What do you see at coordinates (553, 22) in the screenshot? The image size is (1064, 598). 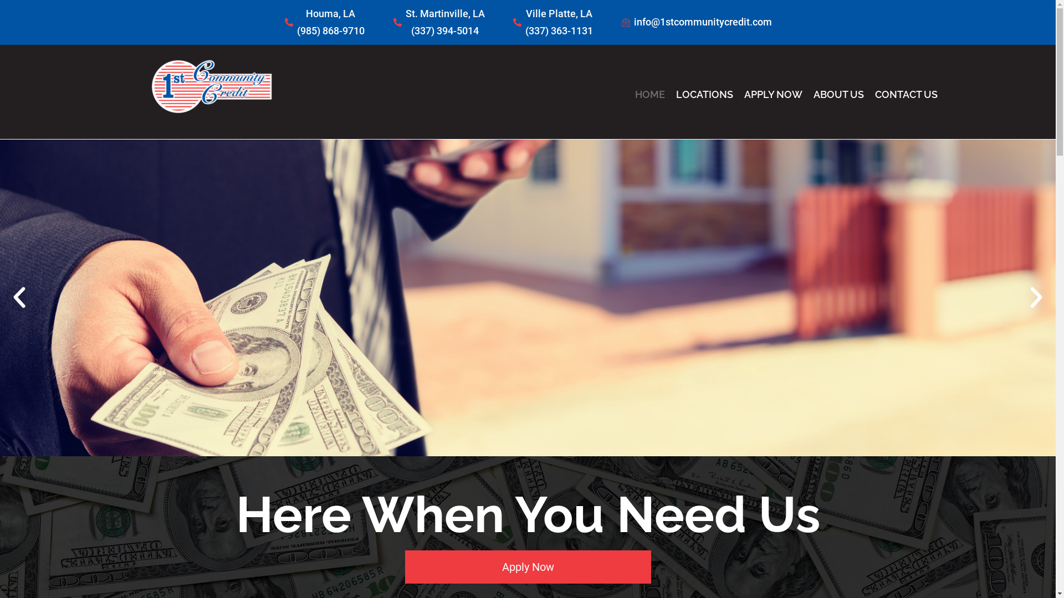 I see `Ville Platte, LA
(337) 363-1131` at bounding box center [553, 22].